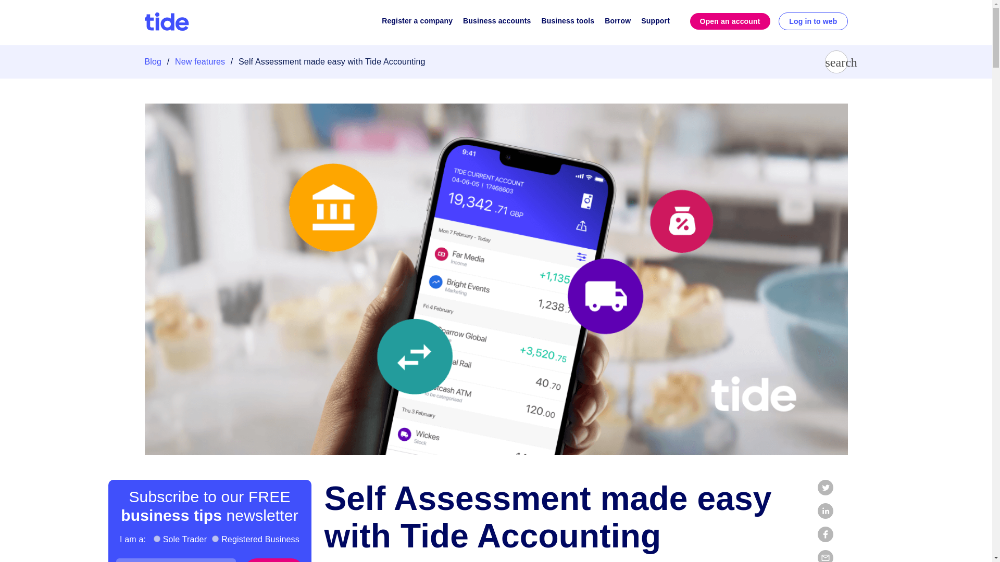 The image size is (1000, 562). What do you see at coordinates (567, 23) in the screenshot?
I see `Business tools` at bounding box center [567, 23].